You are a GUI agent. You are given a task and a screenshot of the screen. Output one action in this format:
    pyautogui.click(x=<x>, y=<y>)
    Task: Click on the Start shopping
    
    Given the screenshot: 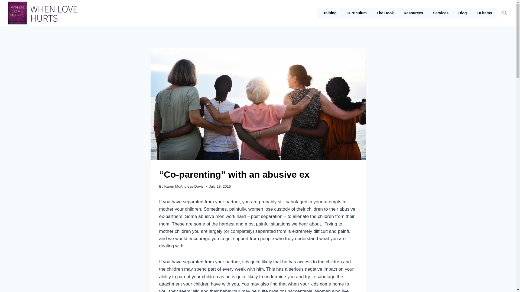 What is the action you would take?
    pyautogui.click(x=484, y=13)
    